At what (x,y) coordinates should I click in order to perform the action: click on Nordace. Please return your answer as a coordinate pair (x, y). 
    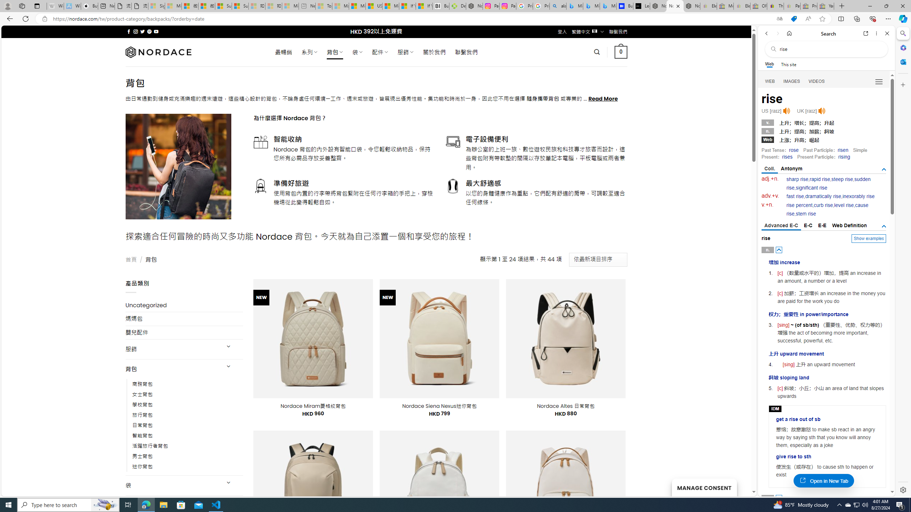
    Looking at the image, I should click on (158, 52).